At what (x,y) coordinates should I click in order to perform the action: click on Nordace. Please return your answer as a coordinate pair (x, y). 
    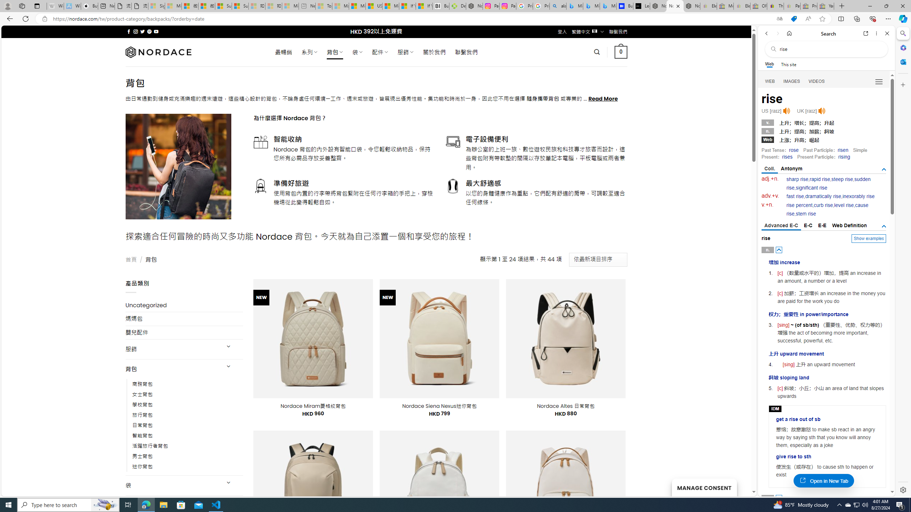
    Looking at the image, I should click on (158, 52).